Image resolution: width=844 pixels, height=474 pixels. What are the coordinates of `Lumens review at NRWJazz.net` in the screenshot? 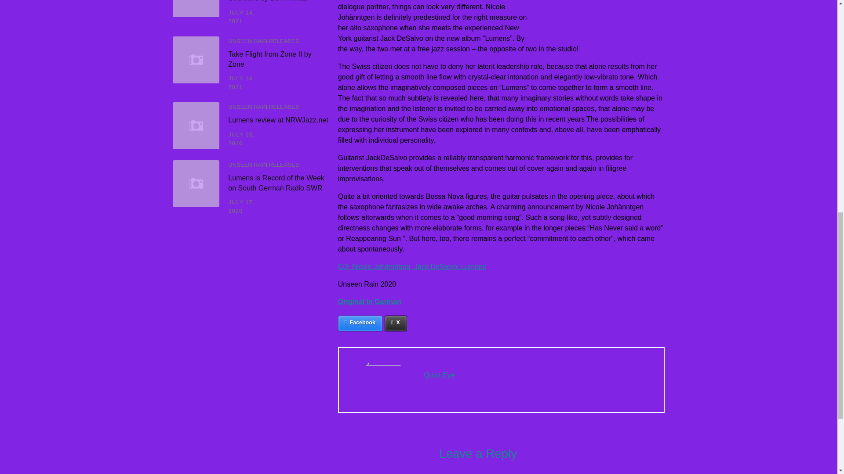 It's located at (278, 119).